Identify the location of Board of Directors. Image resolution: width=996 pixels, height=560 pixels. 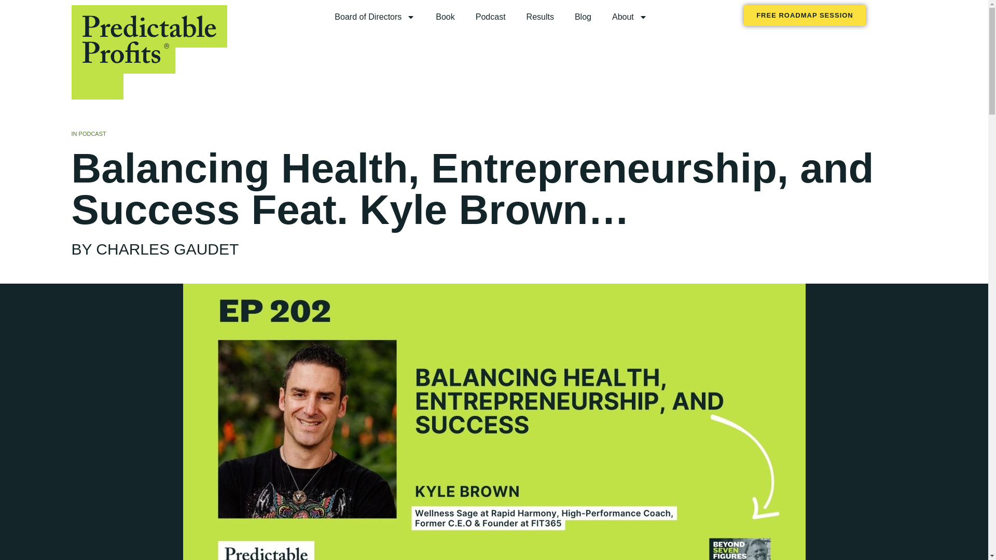
(375, 17).